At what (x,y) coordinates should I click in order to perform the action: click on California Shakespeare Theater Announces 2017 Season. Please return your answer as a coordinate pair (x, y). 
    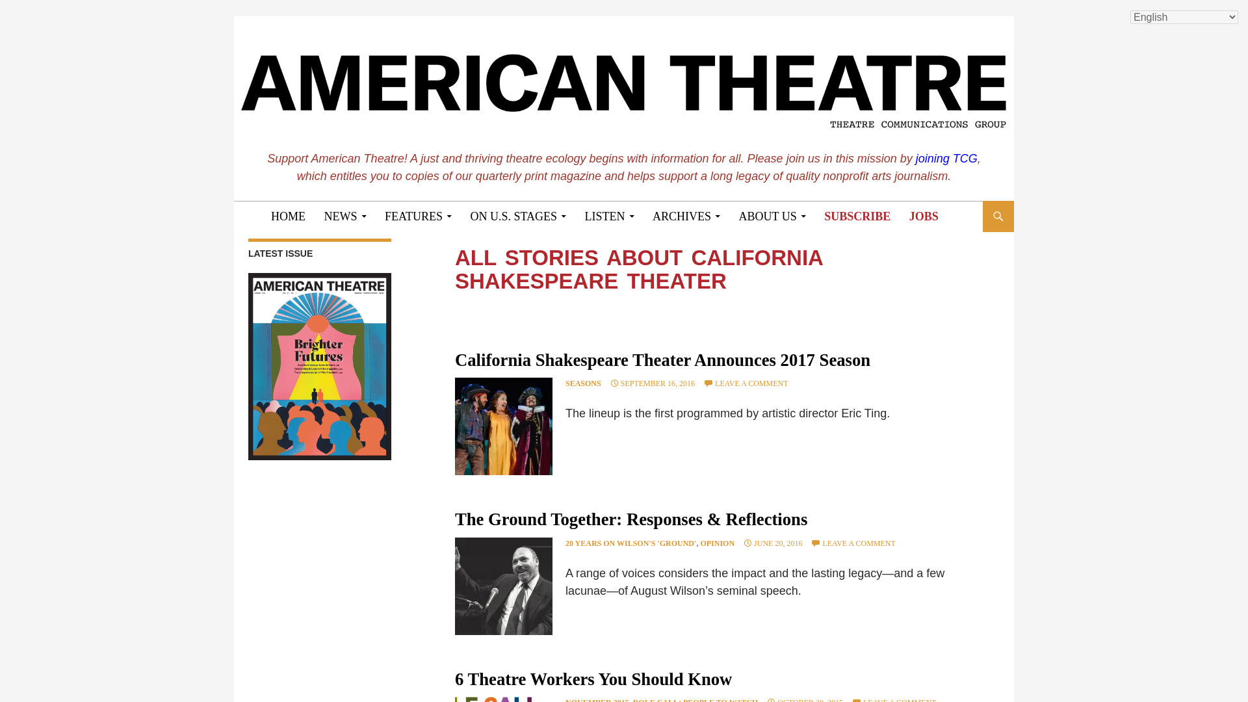
    Looking at the image, I should click on (662, 360).